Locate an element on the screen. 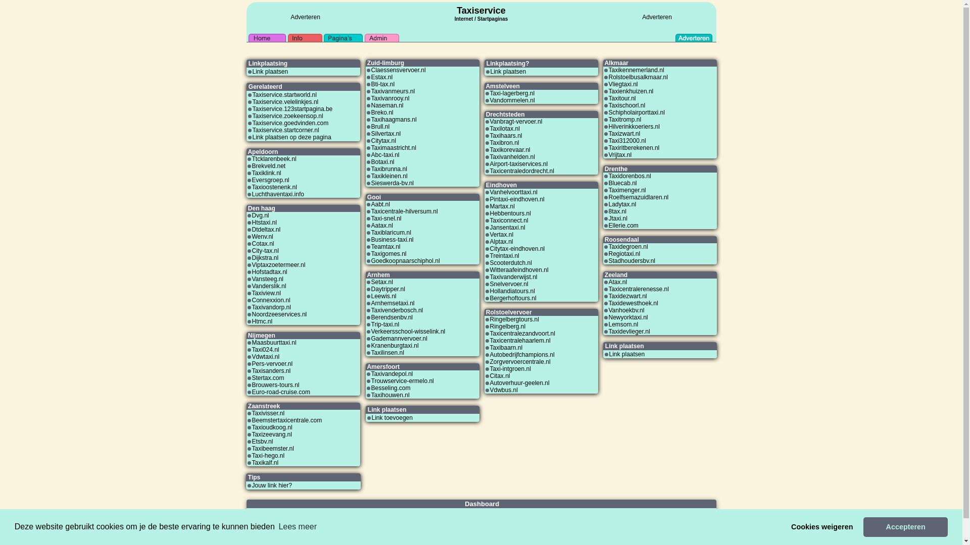 The width and height of the screenshot is (970, 545). Luchthaventaxi.info is located at coordinates (278, 194).